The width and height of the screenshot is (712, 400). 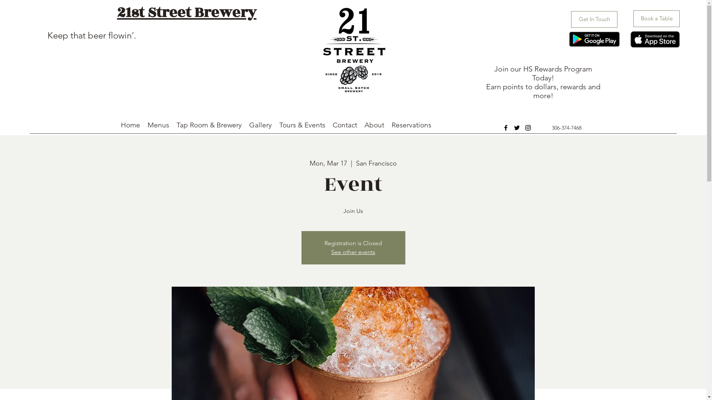 What do you see at coordinates (158, 125) in the screenshot?
I see `Menus` at bounding box center [158, 125].